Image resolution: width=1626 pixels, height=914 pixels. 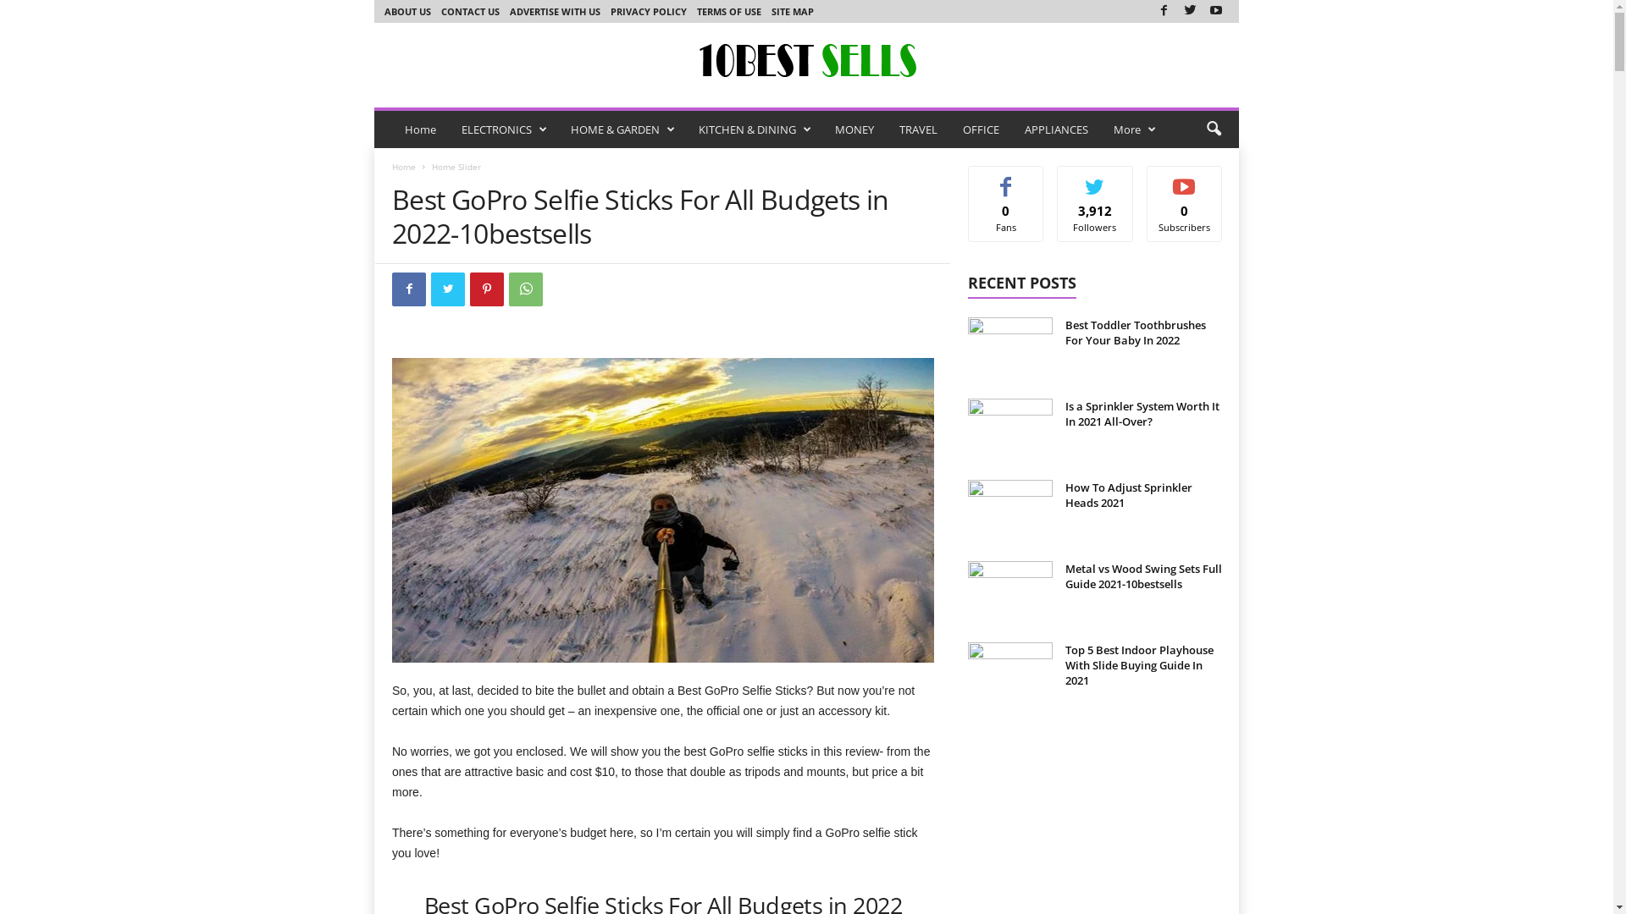 What do you see at coordinates (409, 289) in the screenshot?
I see `Facebook` at bounding box center [409, 289].